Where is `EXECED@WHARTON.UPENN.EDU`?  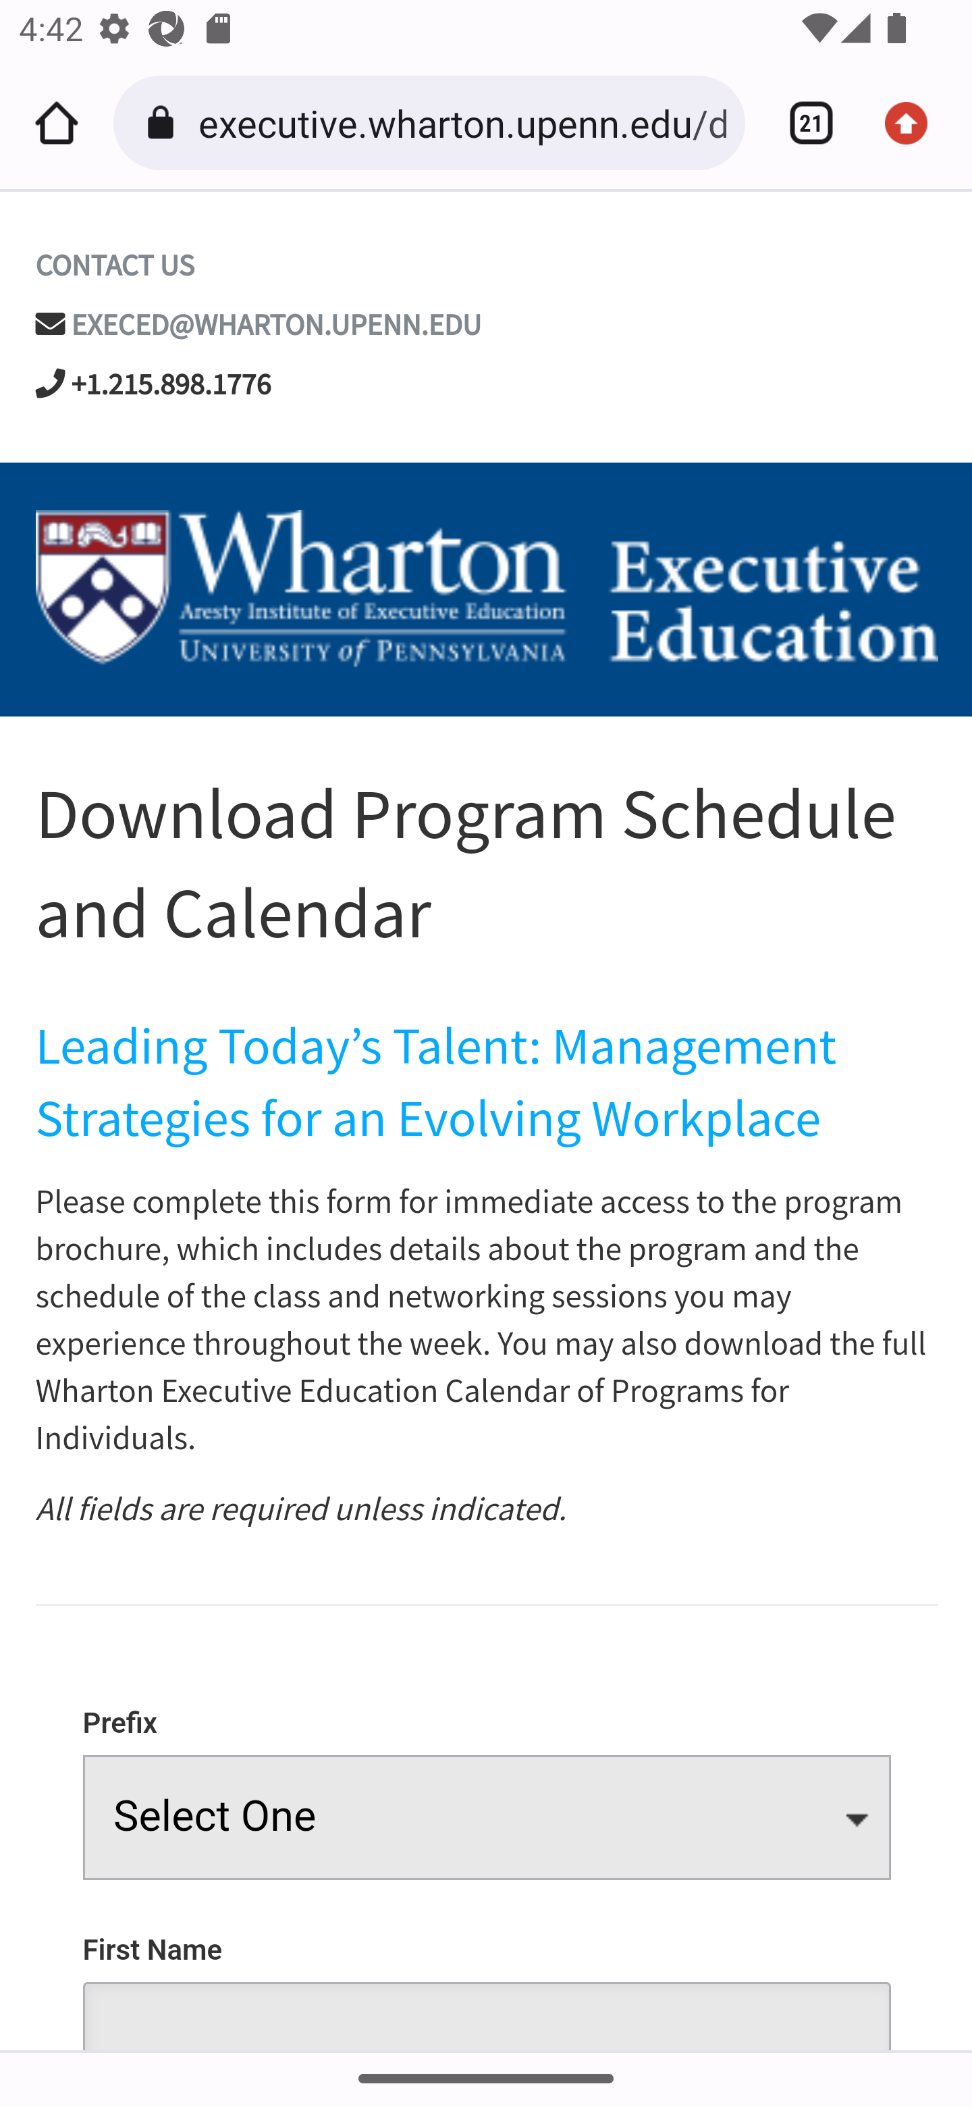 EXECED@WHARTON.UPENN.EDU is located at coordinates (277, 326).